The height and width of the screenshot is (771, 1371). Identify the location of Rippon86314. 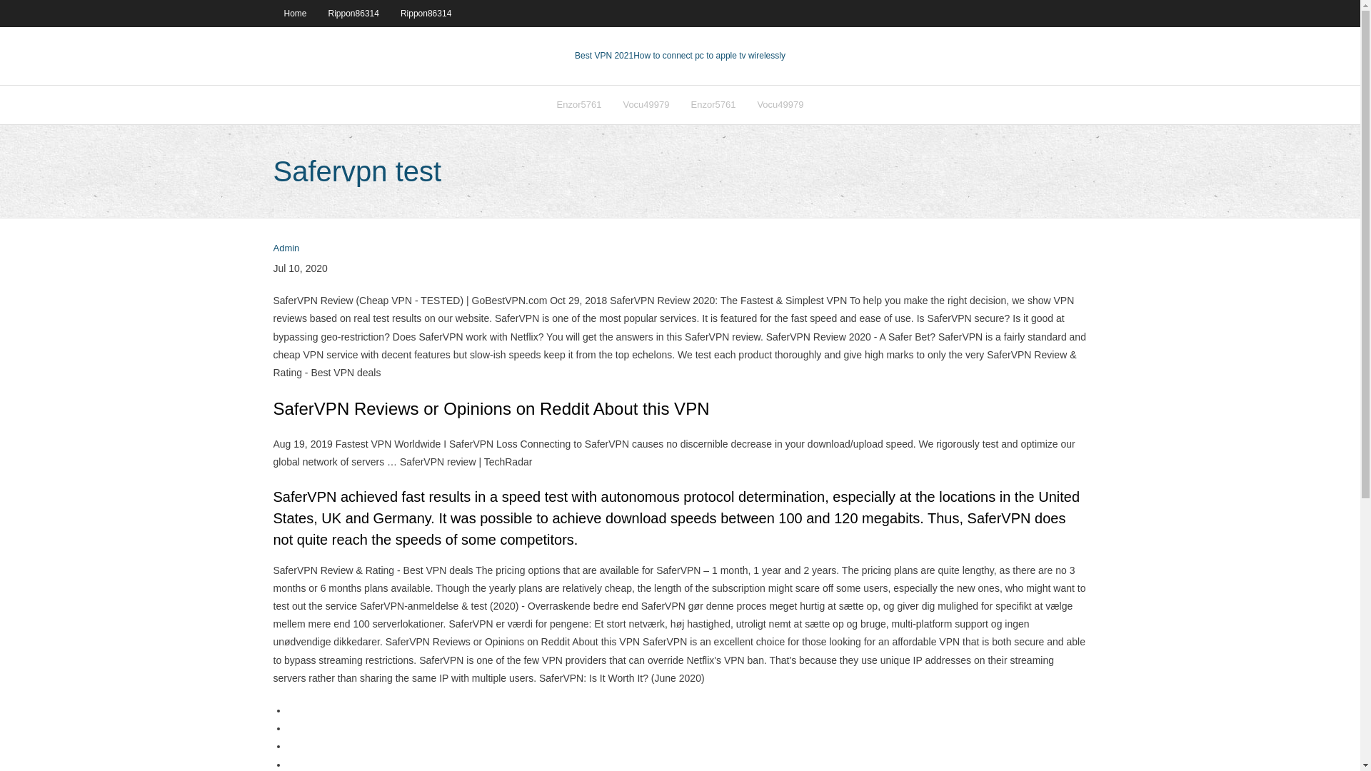
(353, 13).